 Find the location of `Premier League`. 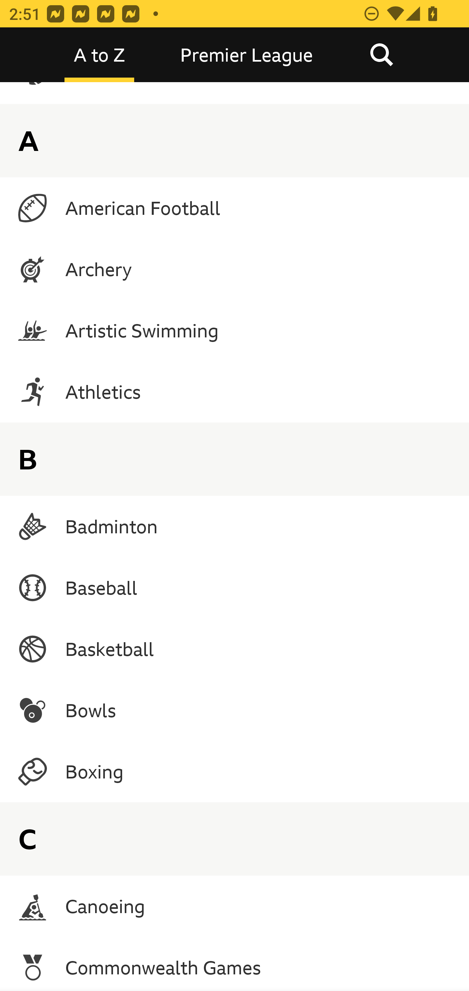

Premier League is located at coordinates (247, 55).